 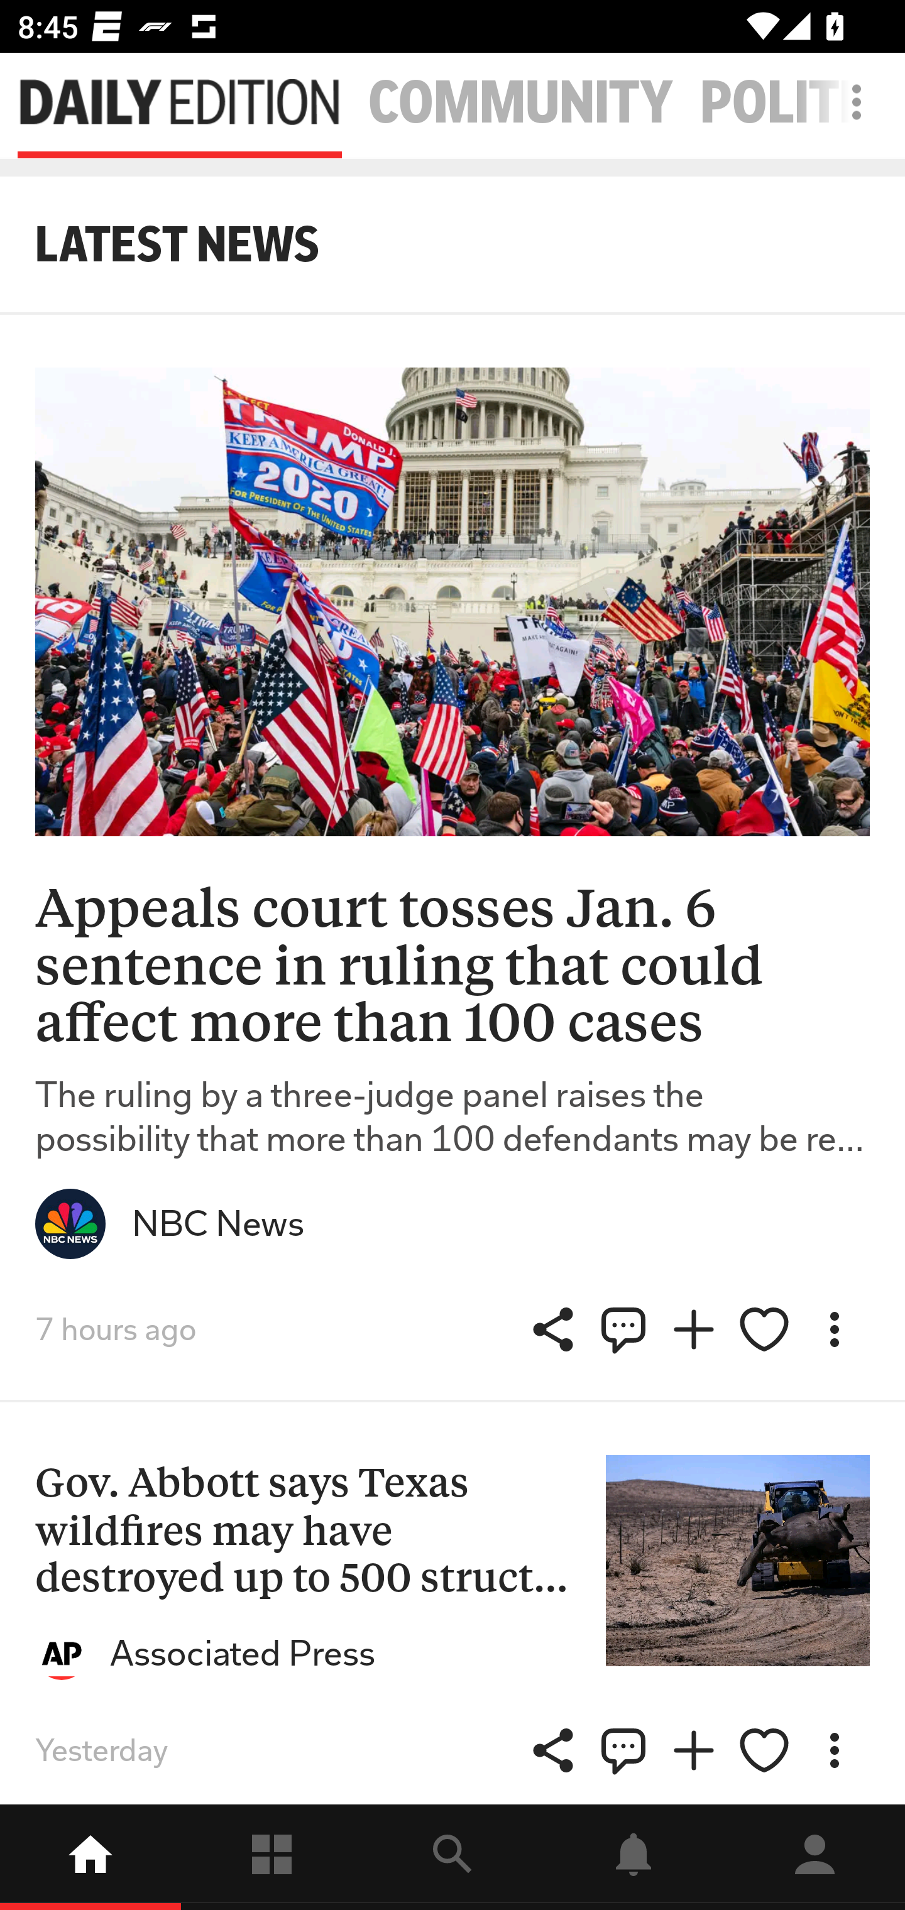 I want to click on Share, so click(x=553, y=1750).